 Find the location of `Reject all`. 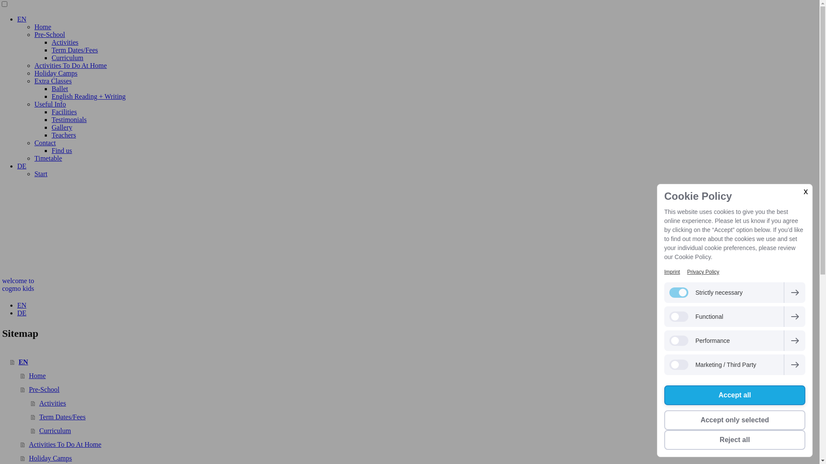

Reject all is located at coordinates (735, 440).